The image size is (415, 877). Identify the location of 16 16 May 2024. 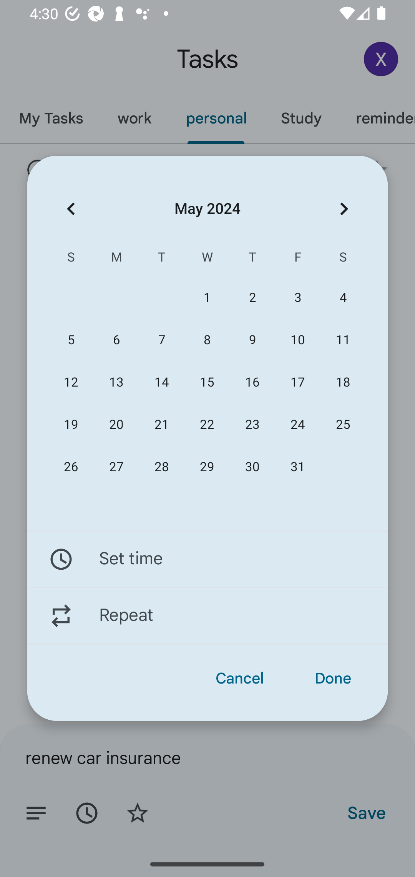
(252, 382).